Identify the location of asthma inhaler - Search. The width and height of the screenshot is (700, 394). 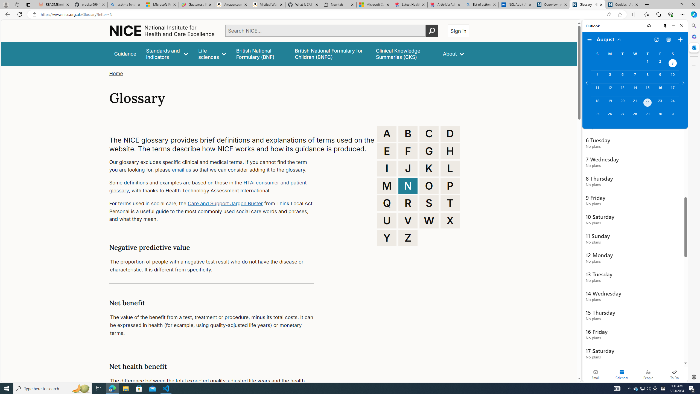
(125, 5).